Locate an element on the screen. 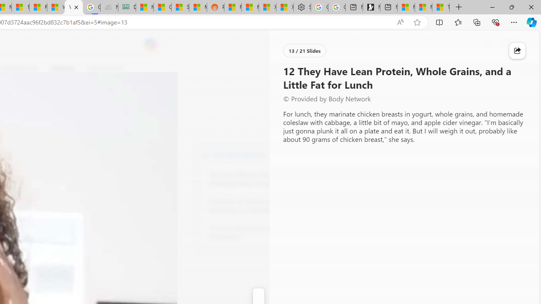 The width and height of the screenshot is (541, 304). R******* | Trusted Community Engagement and Contributions is located at coordinates (232, 8).